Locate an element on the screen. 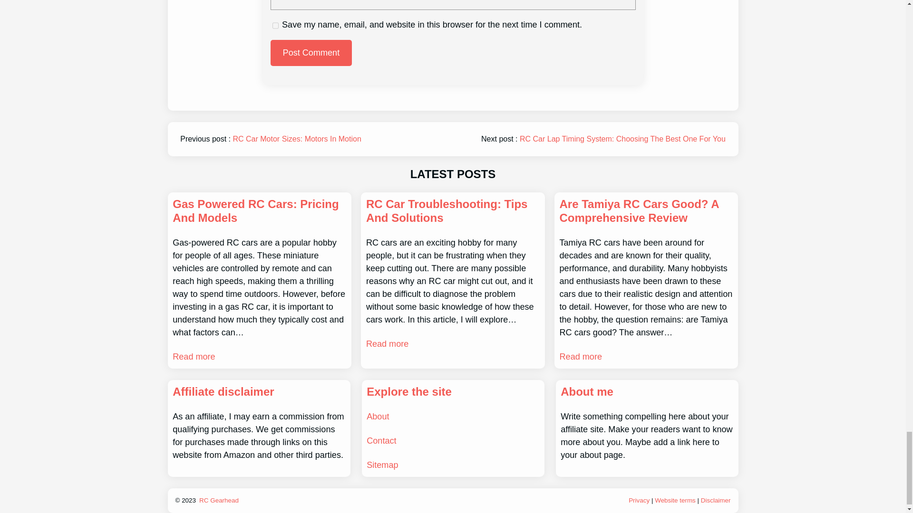 This screenshot has width=913, height=513. RC Car Motor Sizes: Motors In Motion is located at coordinates (297, 139).